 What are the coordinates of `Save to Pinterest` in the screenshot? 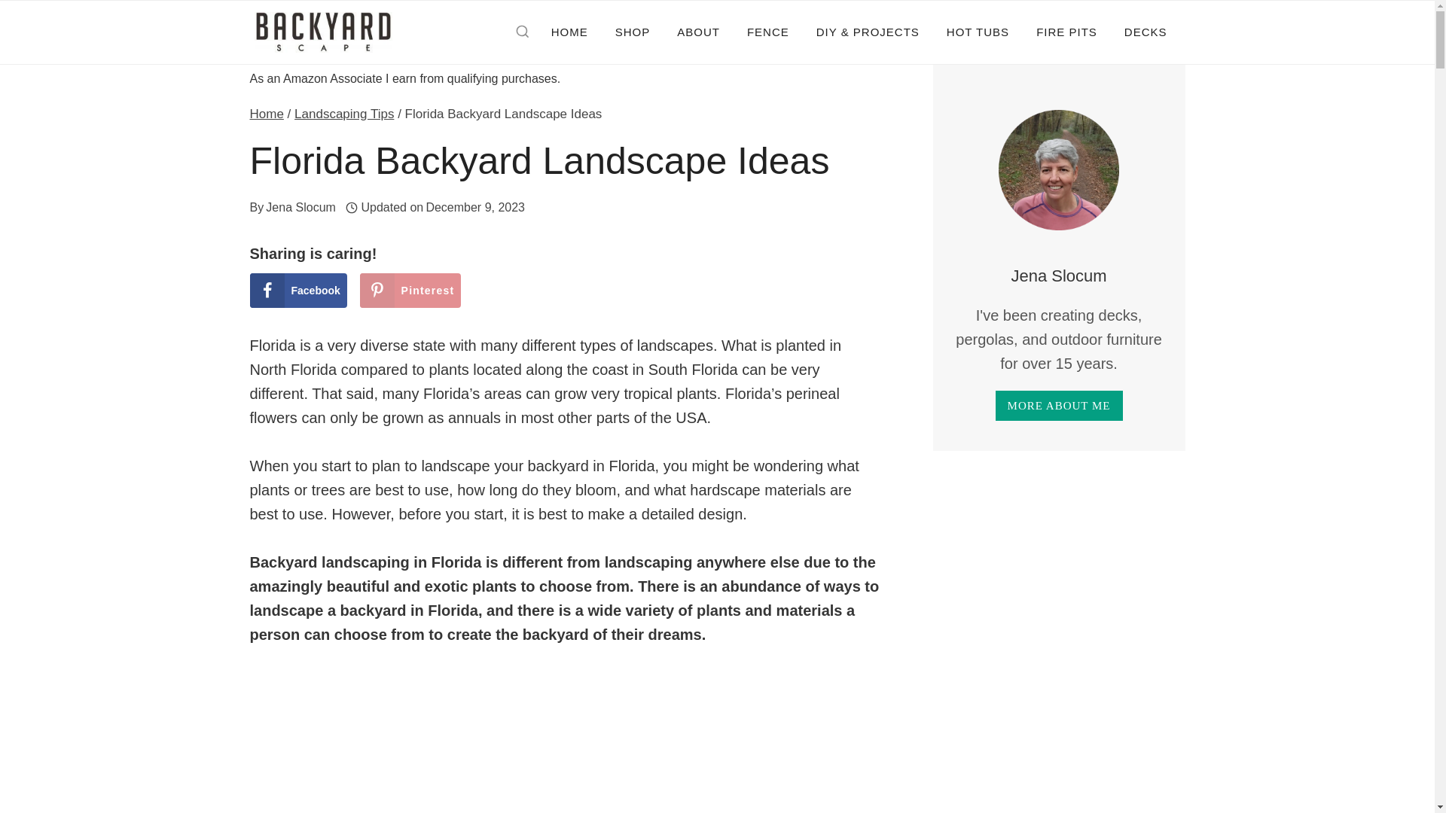 It's located at (410, 291).